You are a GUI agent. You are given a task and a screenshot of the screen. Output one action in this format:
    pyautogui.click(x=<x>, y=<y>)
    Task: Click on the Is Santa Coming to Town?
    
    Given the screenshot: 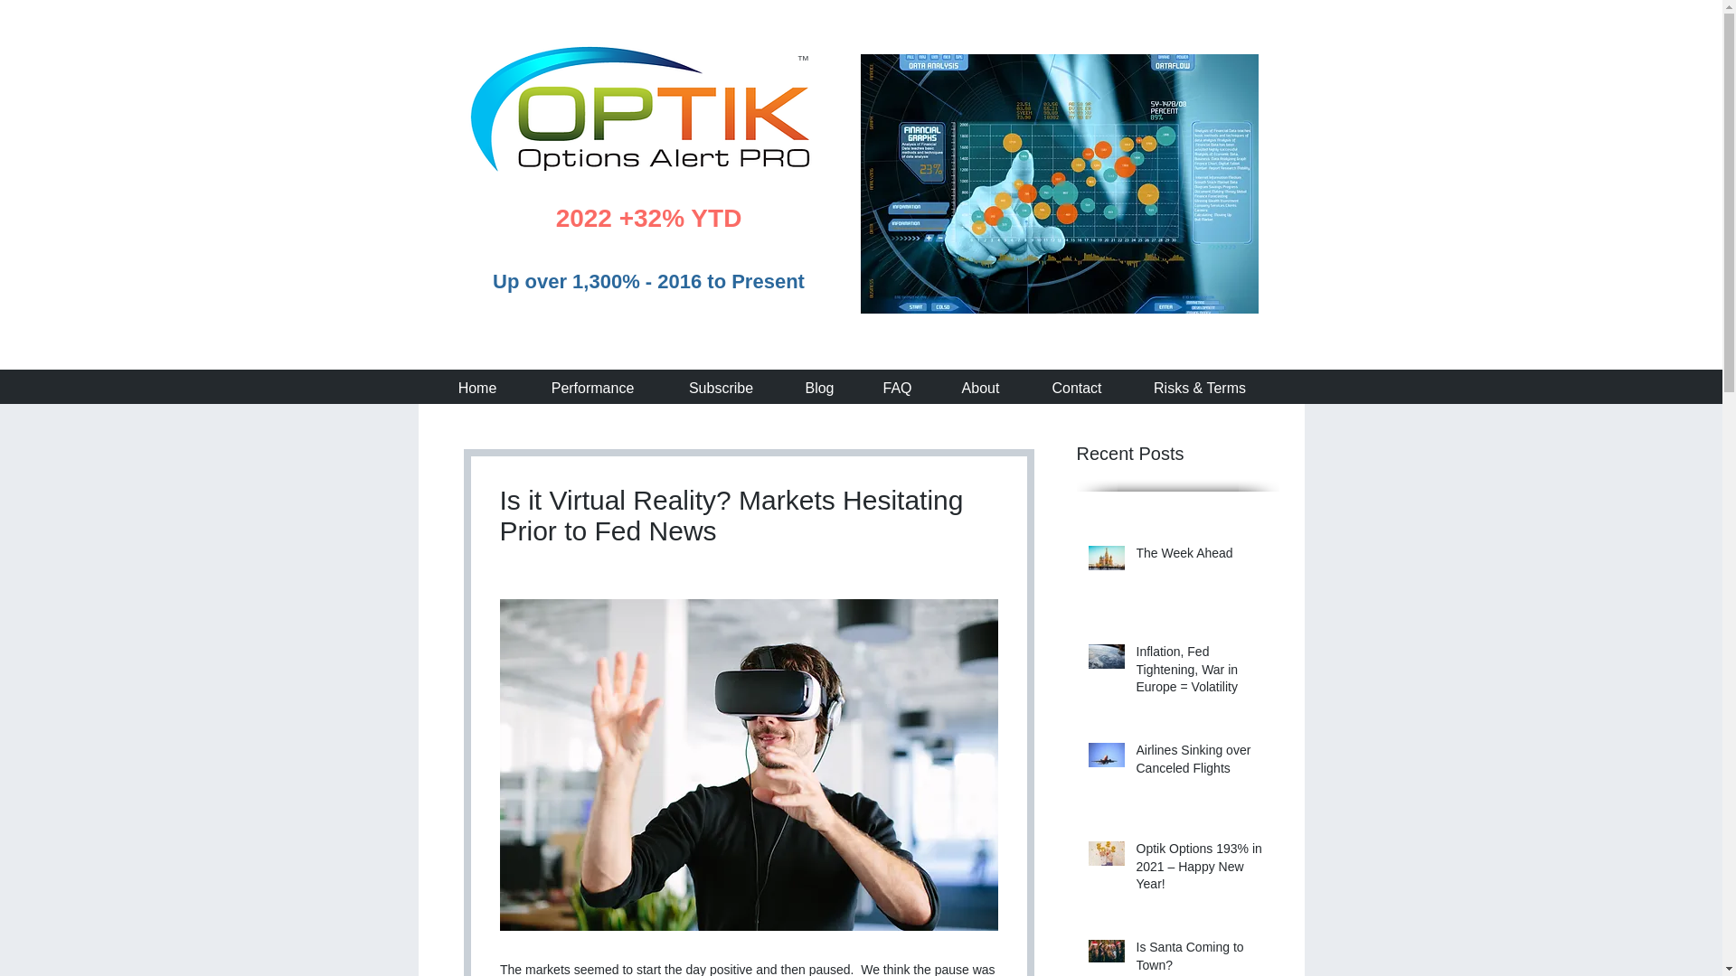 What is the action you would take?
    pyautogui.click(x=1202, y=957)
    